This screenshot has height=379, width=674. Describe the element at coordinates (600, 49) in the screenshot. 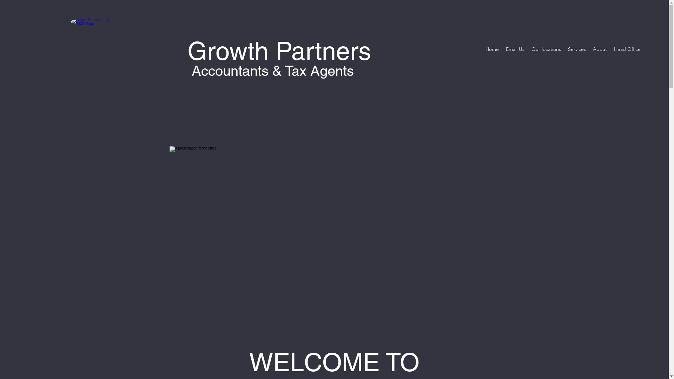

I see `About` at that location.